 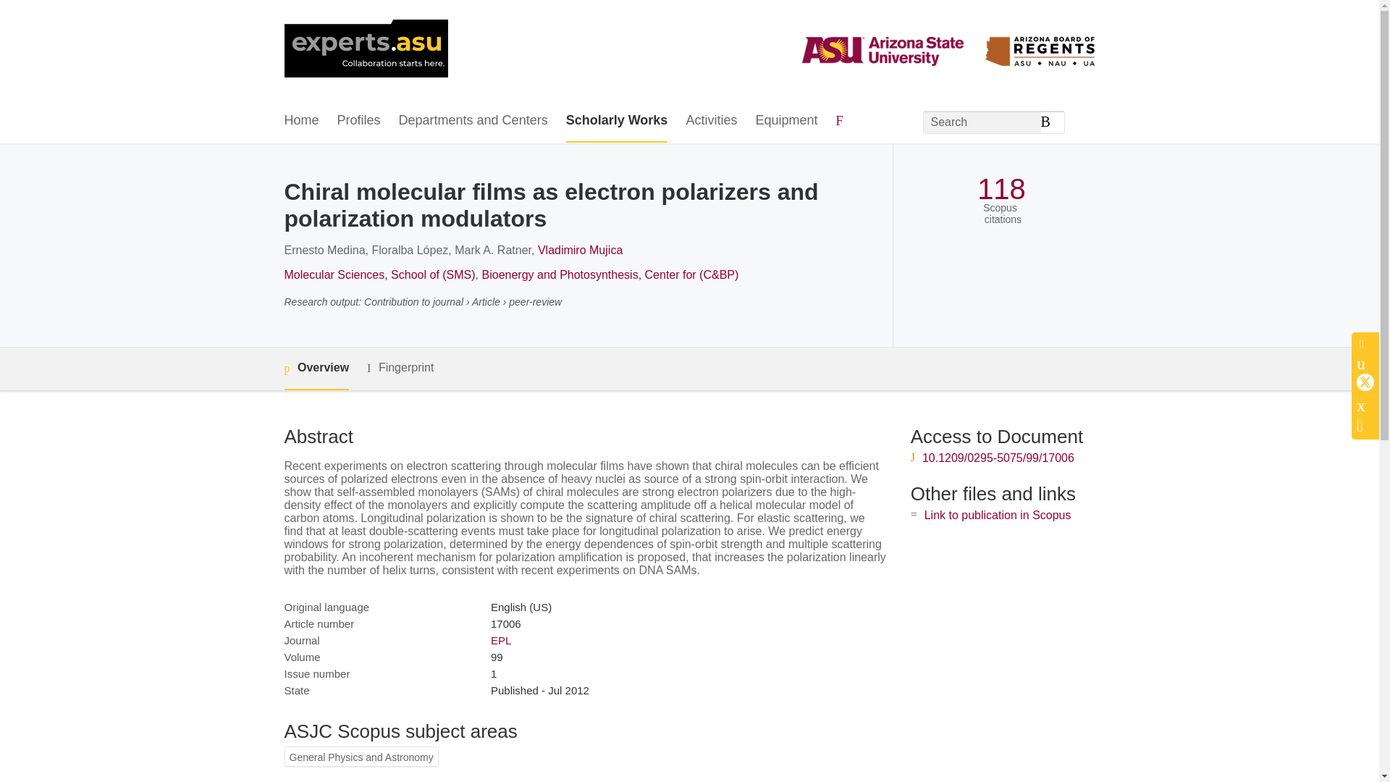 What do you see at coordinates (365, 50) in the screenshot?
I see `Arizona State University Home` at bounding box center [365, 50].